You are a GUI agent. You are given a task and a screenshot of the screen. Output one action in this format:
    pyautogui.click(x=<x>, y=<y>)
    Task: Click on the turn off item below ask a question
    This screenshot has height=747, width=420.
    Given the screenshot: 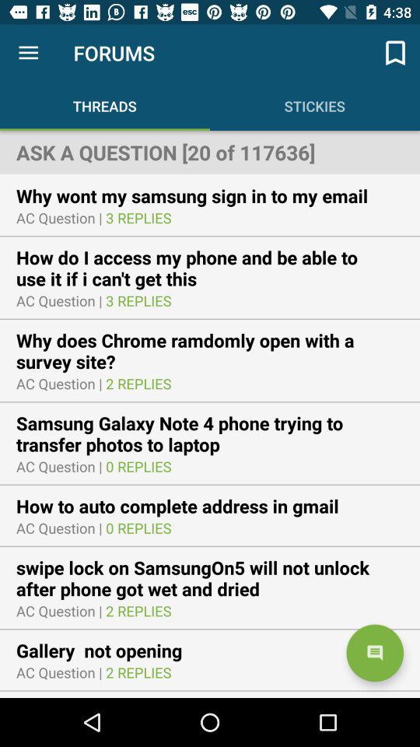 What is the action you would take?
    pyautogui.click(x=202, y=195)
    